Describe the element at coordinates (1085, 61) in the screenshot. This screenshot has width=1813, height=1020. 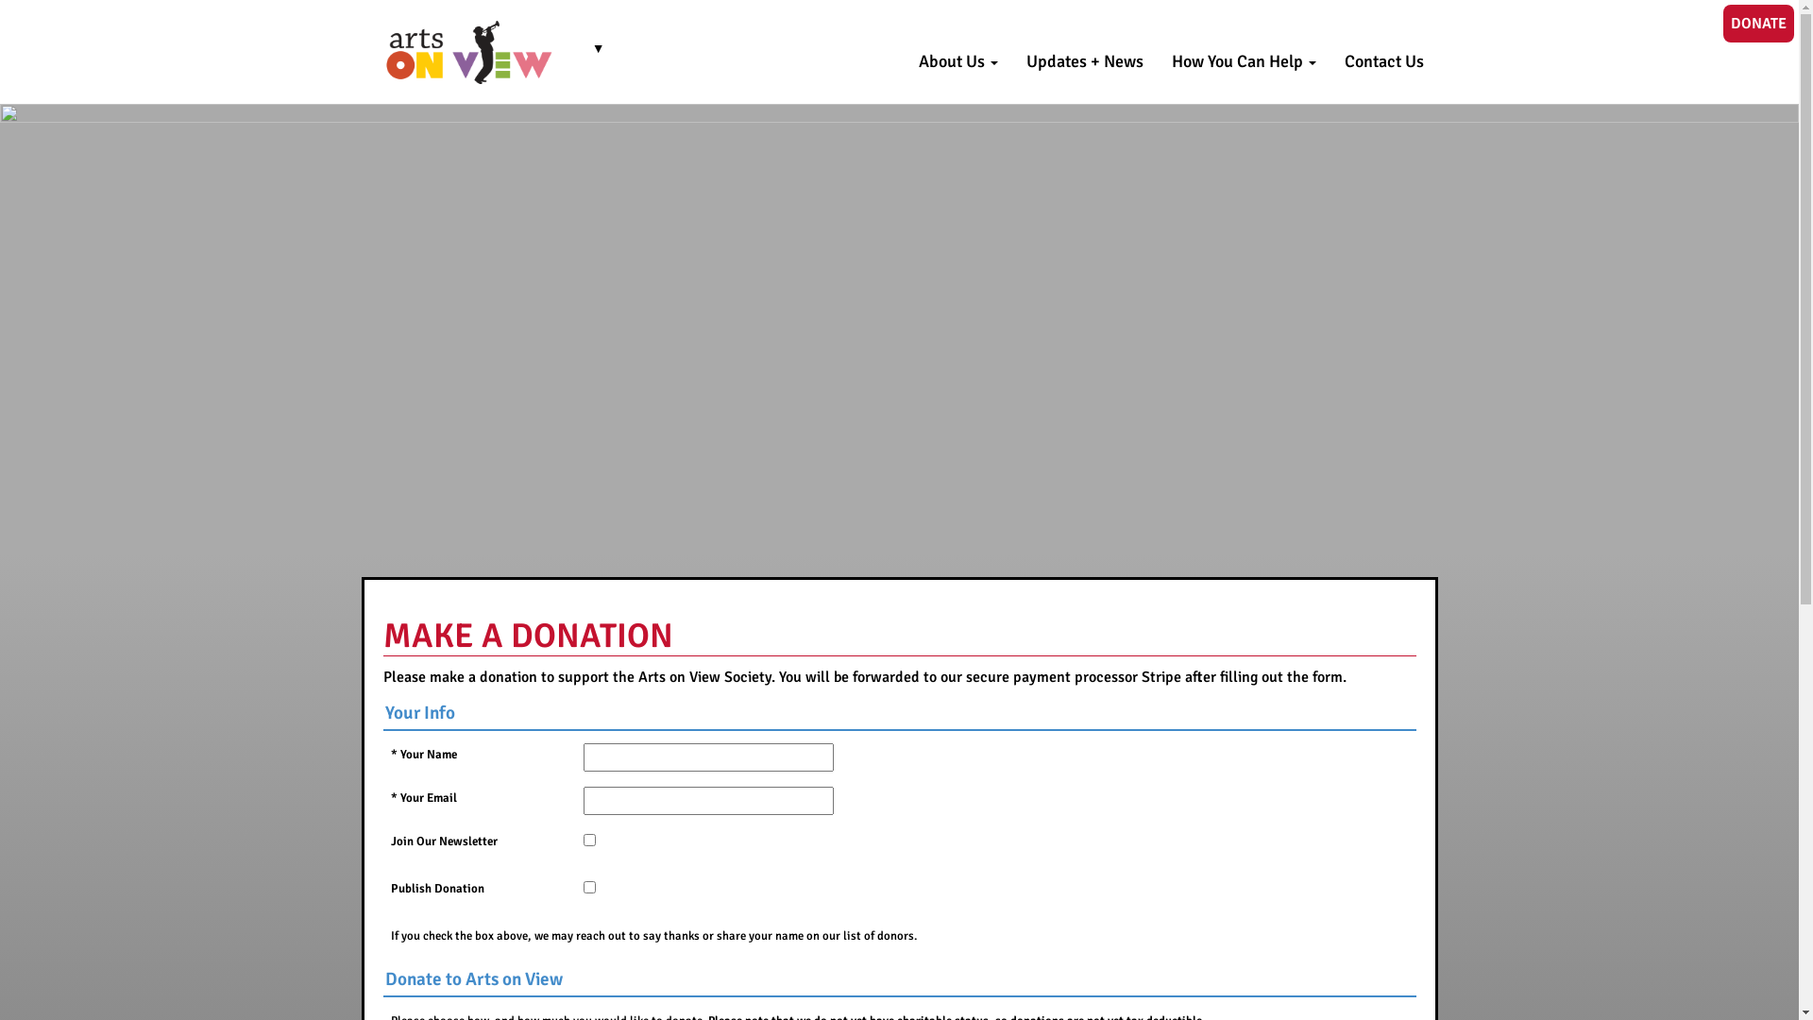
I see `Updates + News` at that location.